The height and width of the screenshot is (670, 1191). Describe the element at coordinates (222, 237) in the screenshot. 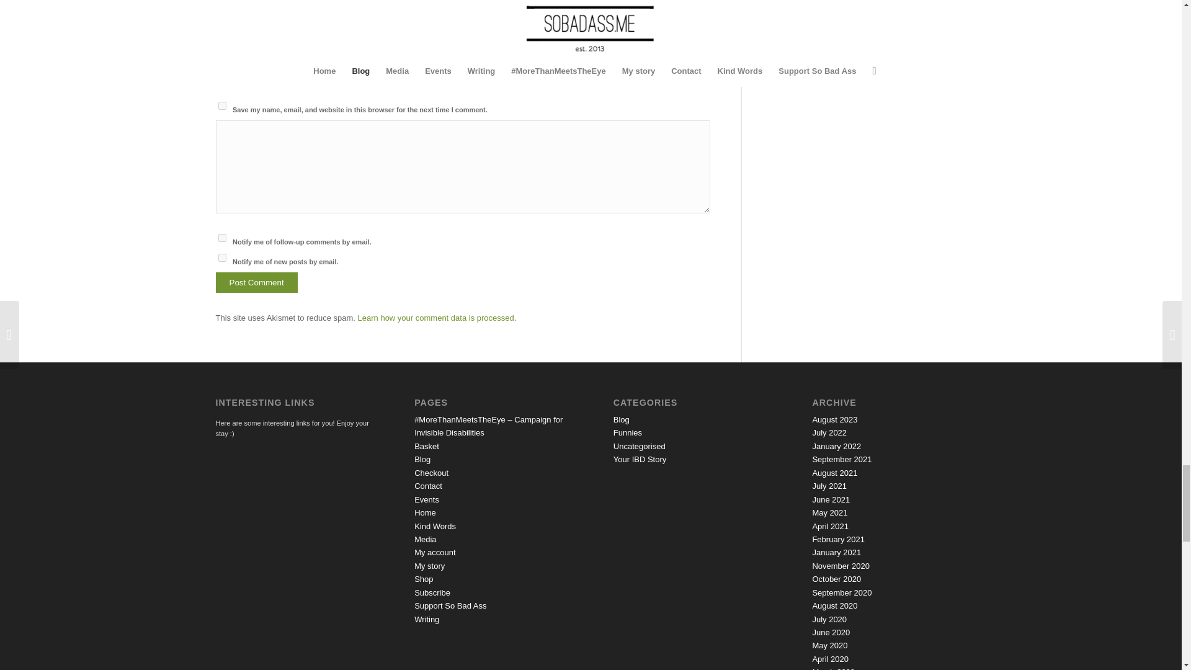

I see `subscribe` at that location.